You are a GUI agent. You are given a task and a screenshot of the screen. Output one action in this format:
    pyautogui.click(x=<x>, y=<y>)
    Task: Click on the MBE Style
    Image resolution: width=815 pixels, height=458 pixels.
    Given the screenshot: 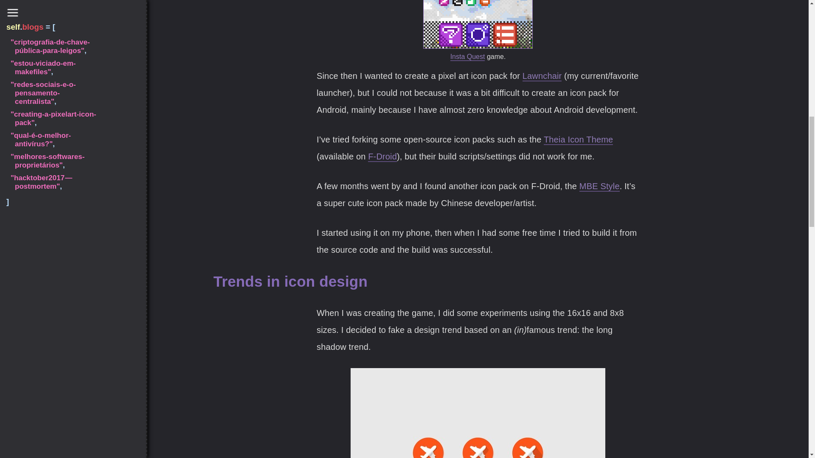 What is the action you would take?
    pyautogui.click(x=599, y=187)
    